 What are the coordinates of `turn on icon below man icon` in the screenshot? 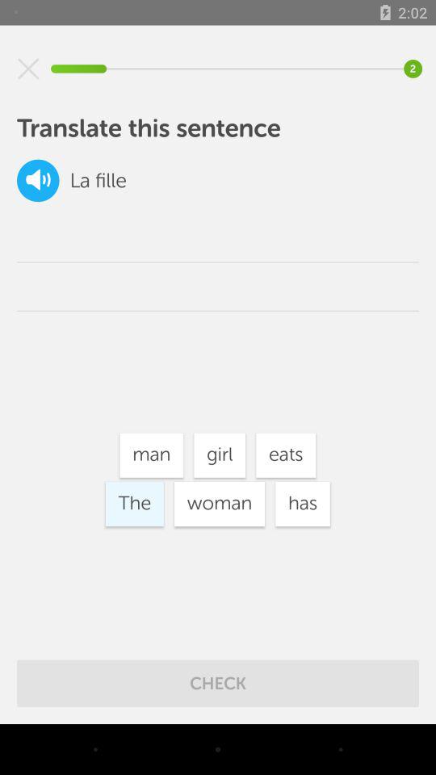 It's located at (220, 504).